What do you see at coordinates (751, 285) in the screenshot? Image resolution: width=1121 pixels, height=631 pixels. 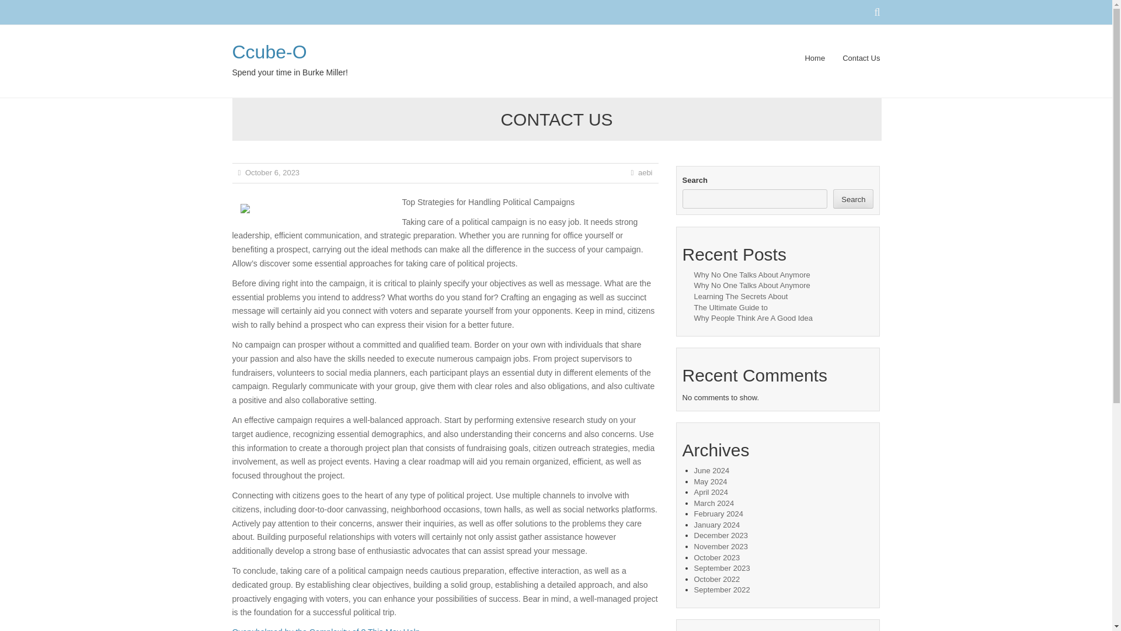 I see `Why No One Talks About Anymore` at bounding box center [751, 285].